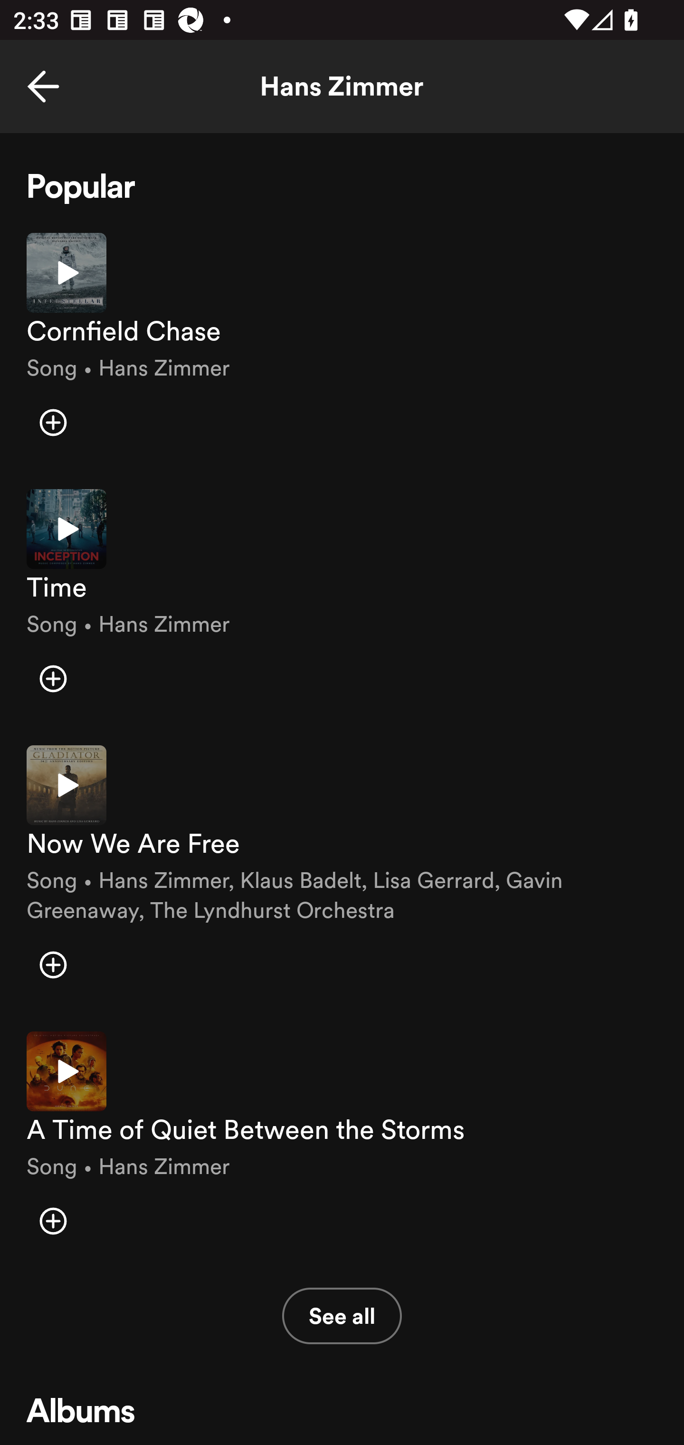 The height and width of the screenshot is (1445, 684). Describe the element at coordinates (53, 422) in the screenshot. I see `Add item` at that location.